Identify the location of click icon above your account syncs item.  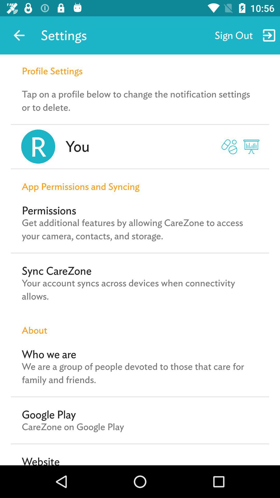
(57, 271).